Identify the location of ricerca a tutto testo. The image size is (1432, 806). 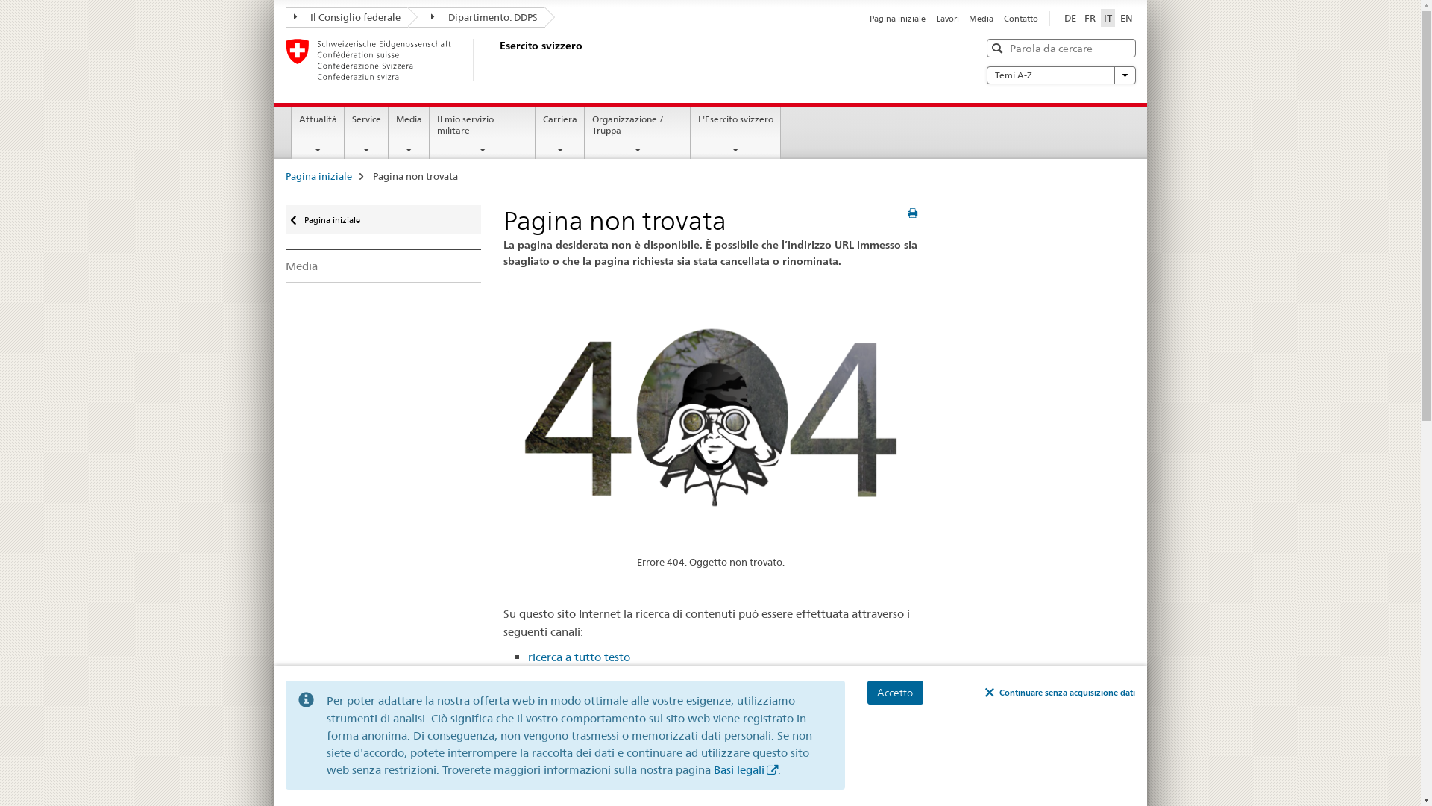
(579, 657).